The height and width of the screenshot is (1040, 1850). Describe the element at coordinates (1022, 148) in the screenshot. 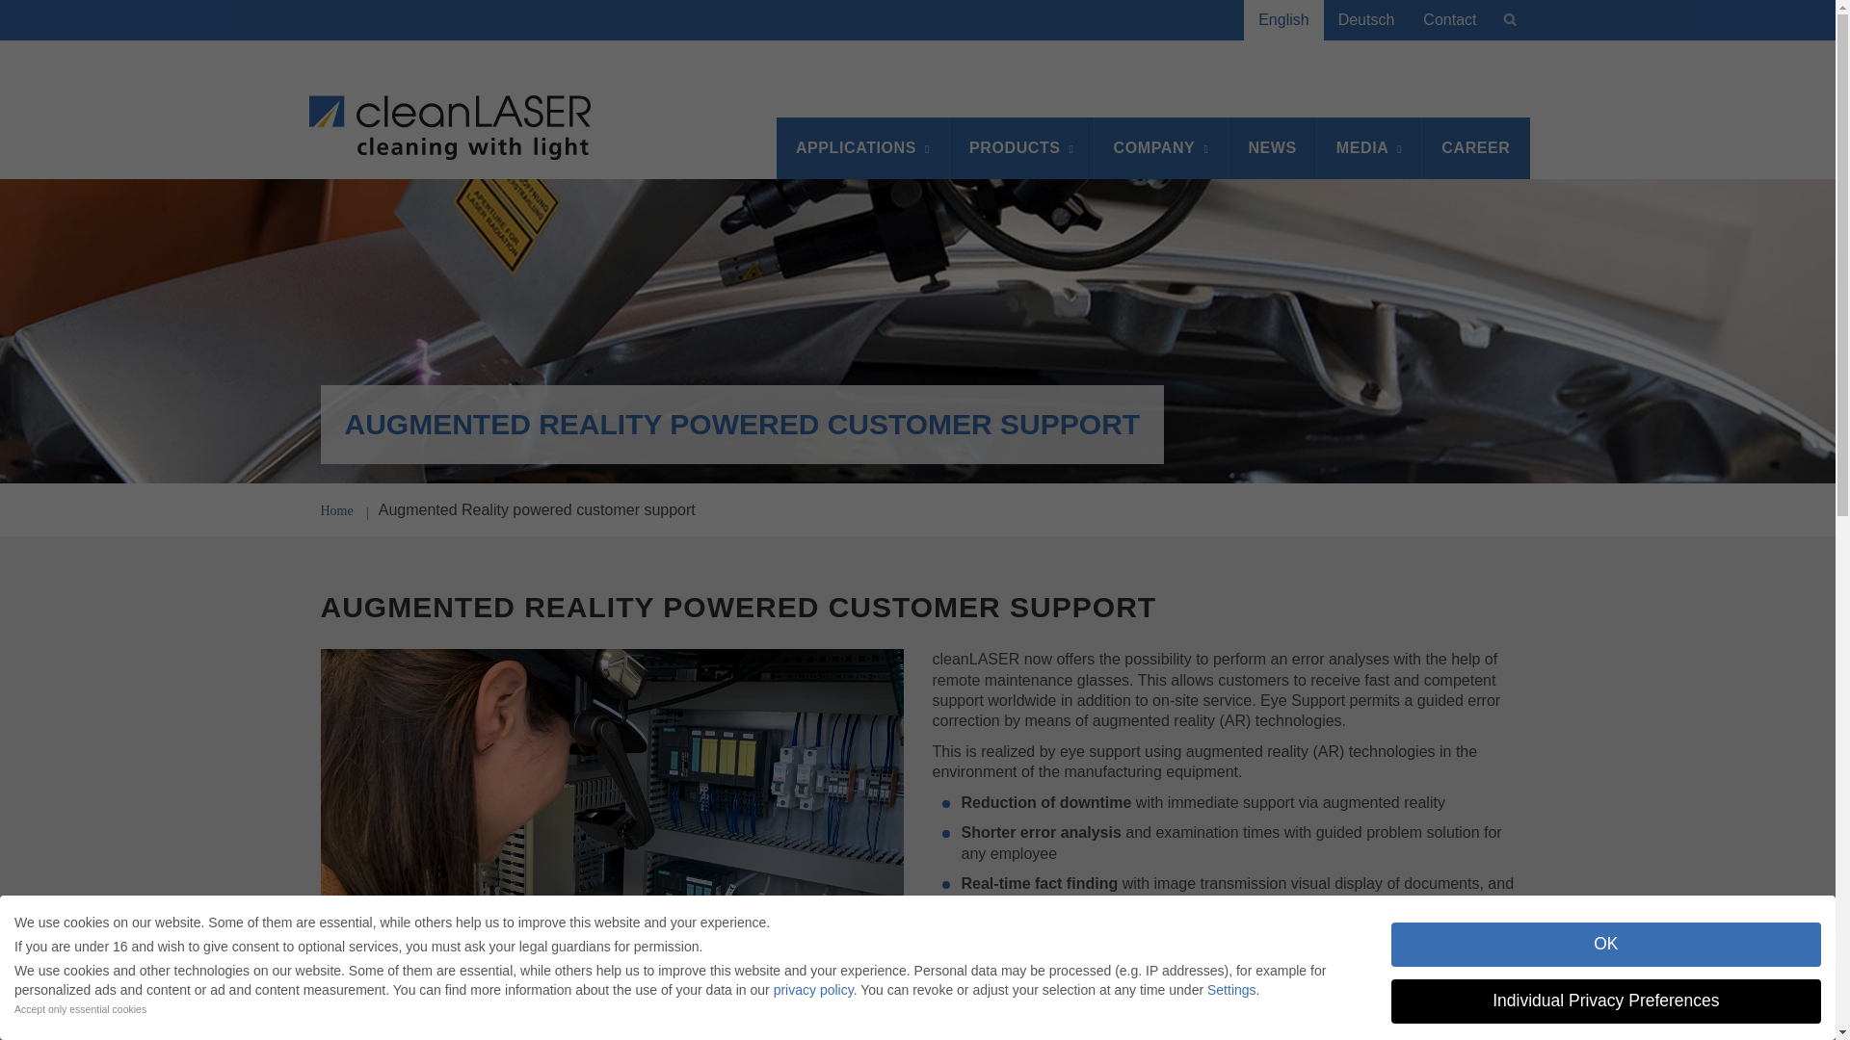

I see `PRODUCTS` at that location.